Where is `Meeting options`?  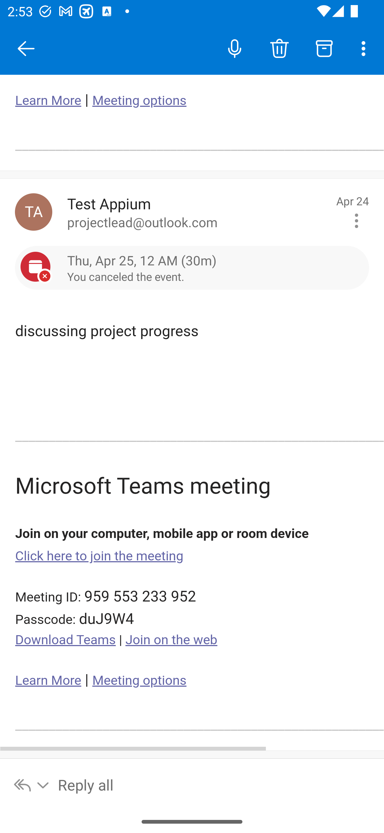 Meeting options is located at coordinates (139, 680).